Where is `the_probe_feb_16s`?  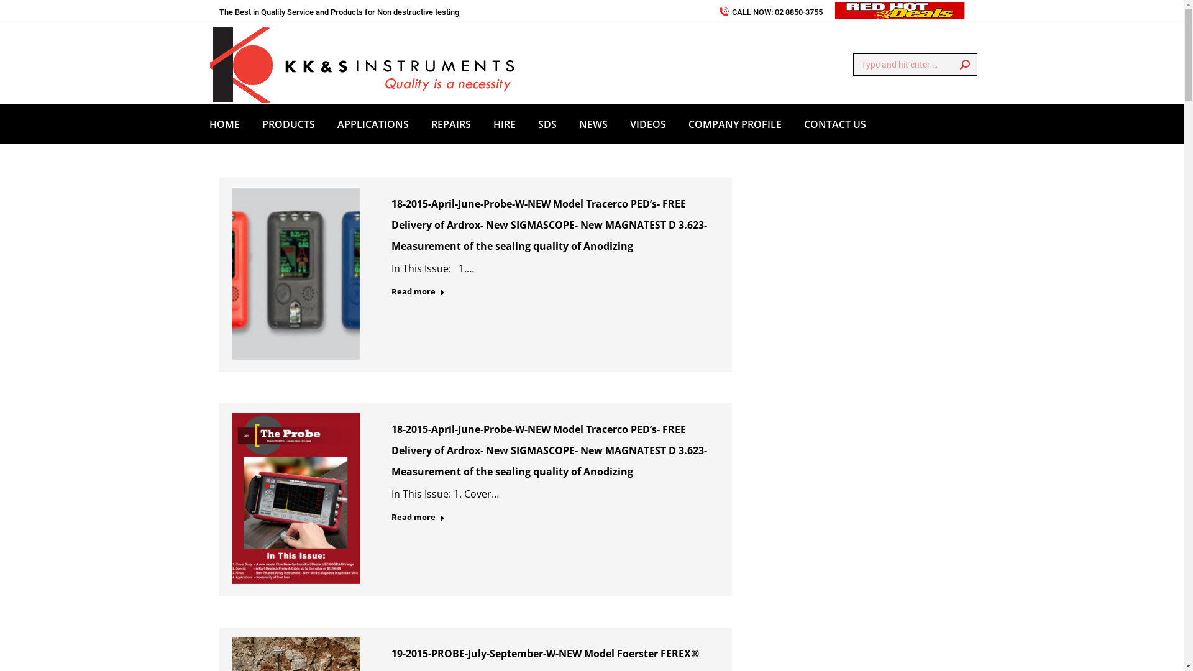 the_probe_feb_16s is located at coordinates (296, 498).